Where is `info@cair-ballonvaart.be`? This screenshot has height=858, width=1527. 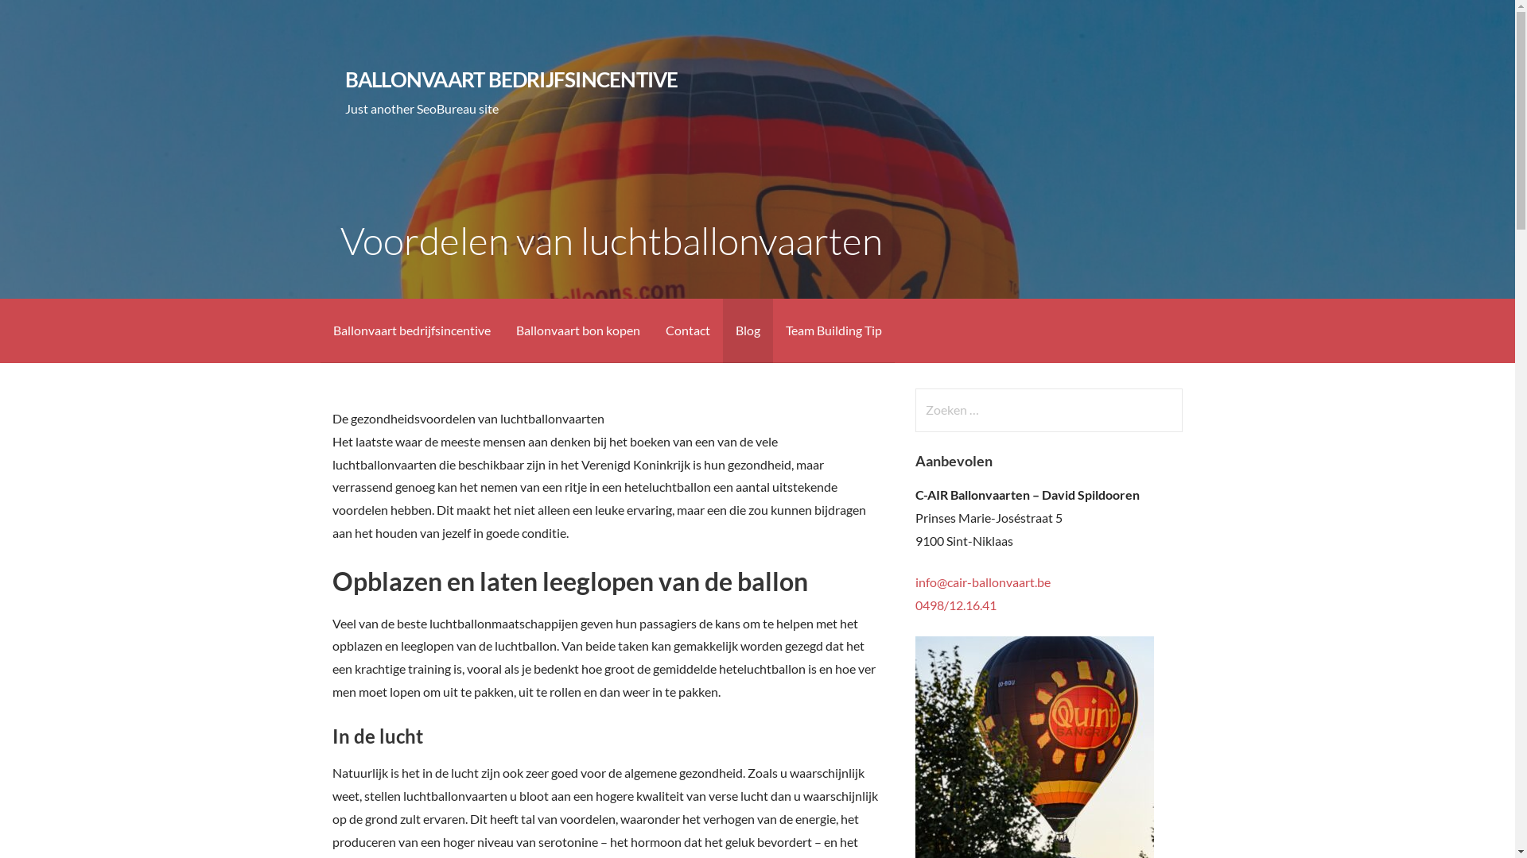 info@cair-ballonvaart.be is located at coordinates (983, 582).